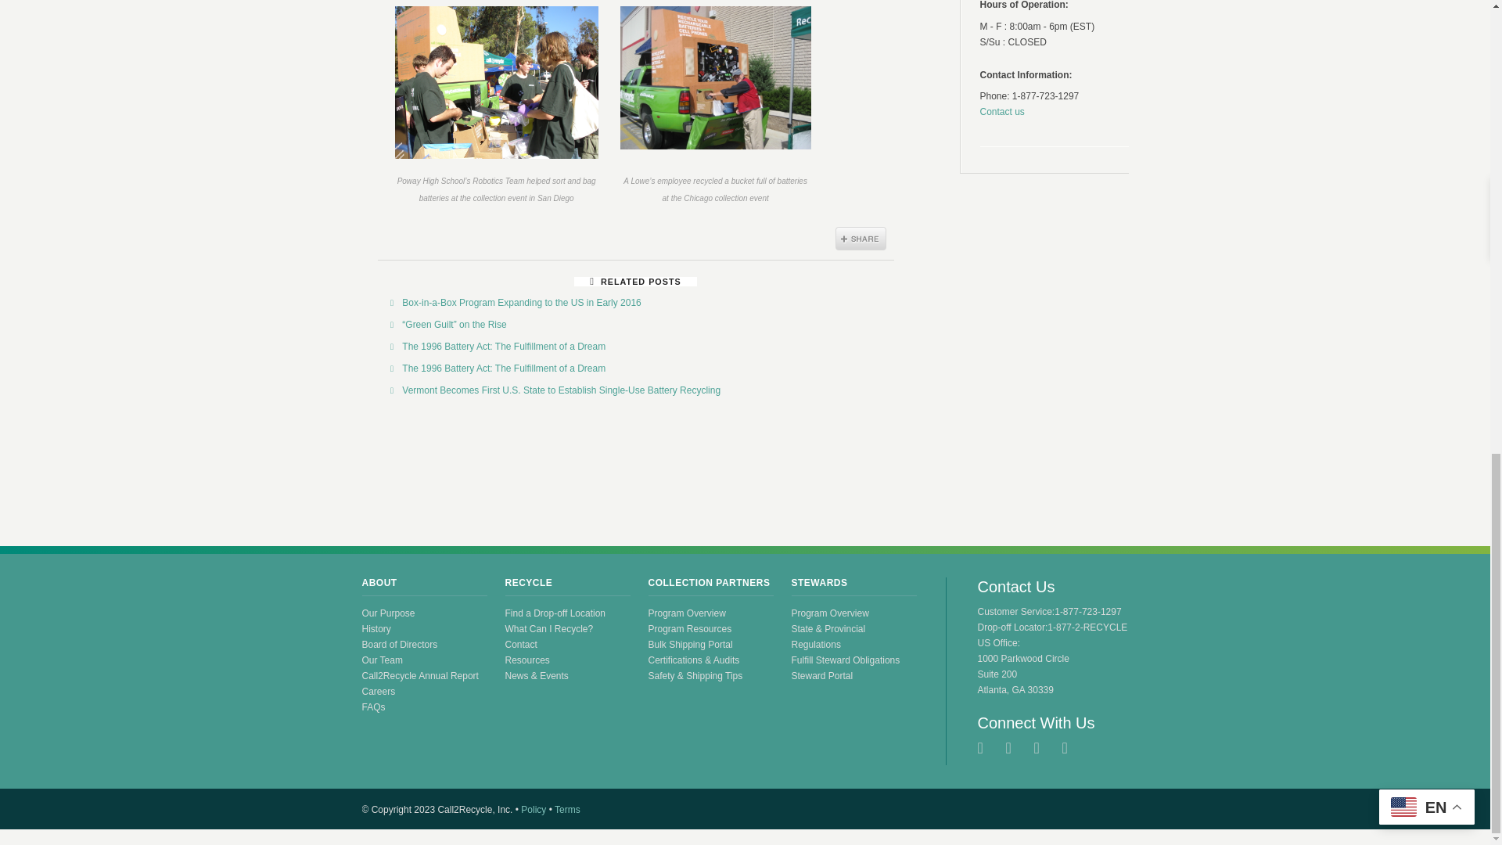 The height and width of the screenshot is (845, 1502). What do you see at coordinates (521, 303) in the screenshot?
I see `Box-in-a-Box Program Expanding to the US in Early 2016` at bounding box center [521, 303].